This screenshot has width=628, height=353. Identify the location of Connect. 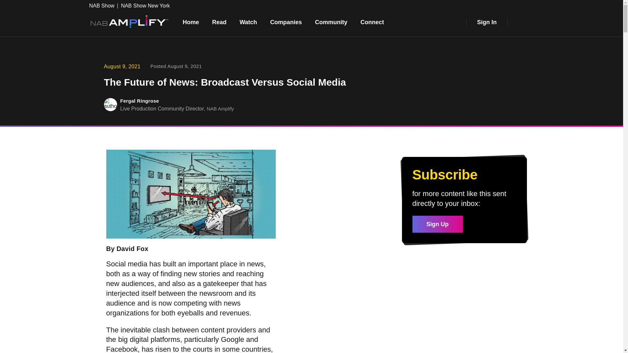
(372, 22).